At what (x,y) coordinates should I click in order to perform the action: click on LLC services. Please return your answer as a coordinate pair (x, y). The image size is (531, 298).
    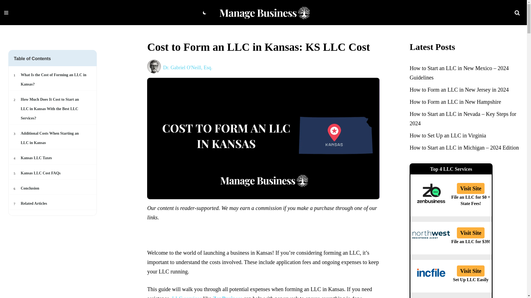
    Looking at the image, I should click on (53, 188).